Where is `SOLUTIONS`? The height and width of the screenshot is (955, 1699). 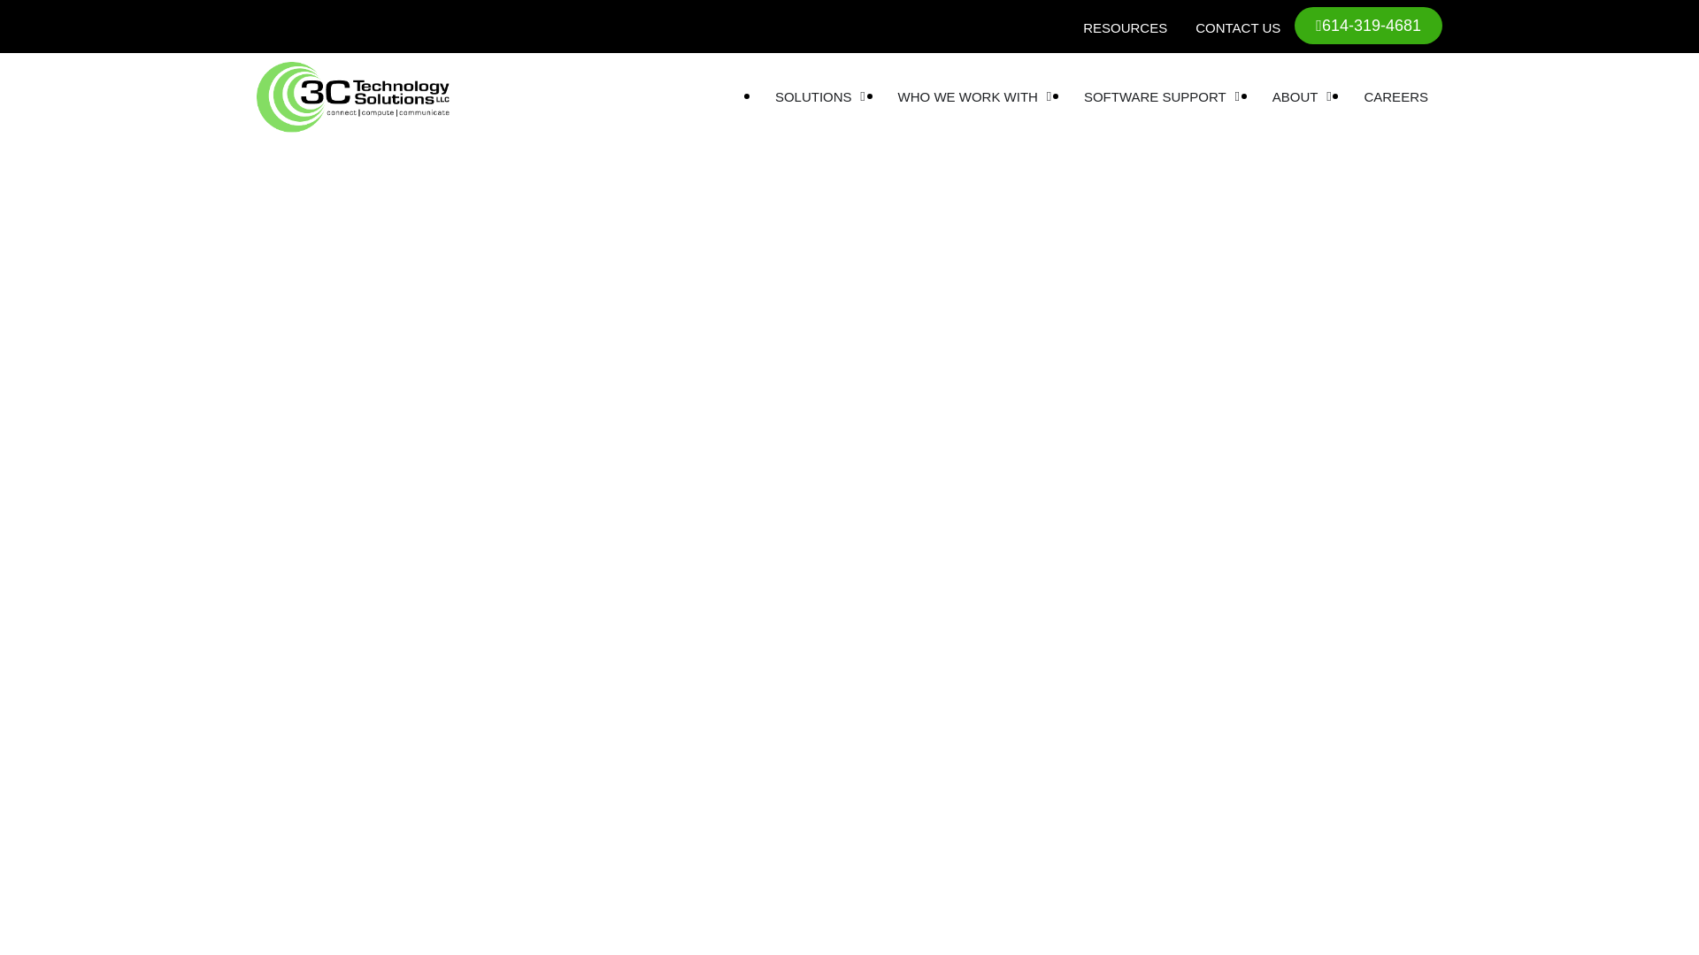
SOLUTIONS is located at coordinates (813, 97).